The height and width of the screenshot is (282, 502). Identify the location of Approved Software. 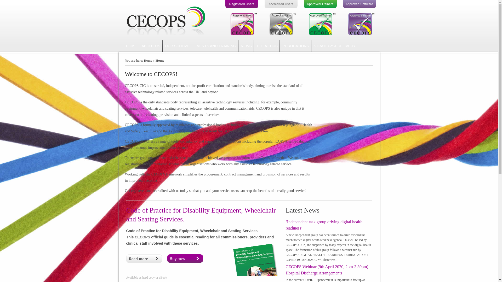
(359, 4).